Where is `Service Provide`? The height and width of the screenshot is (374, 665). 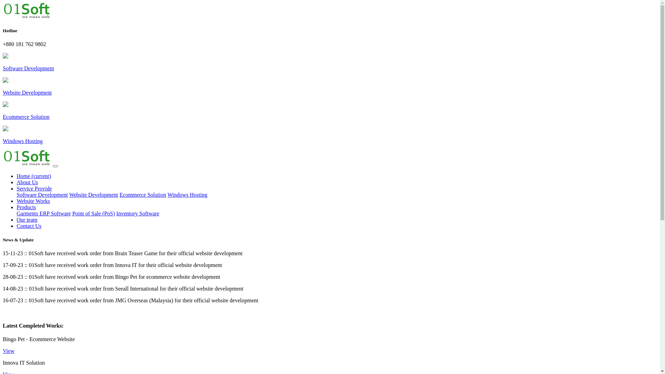 Service Provide is located at coordinates (34, 188).